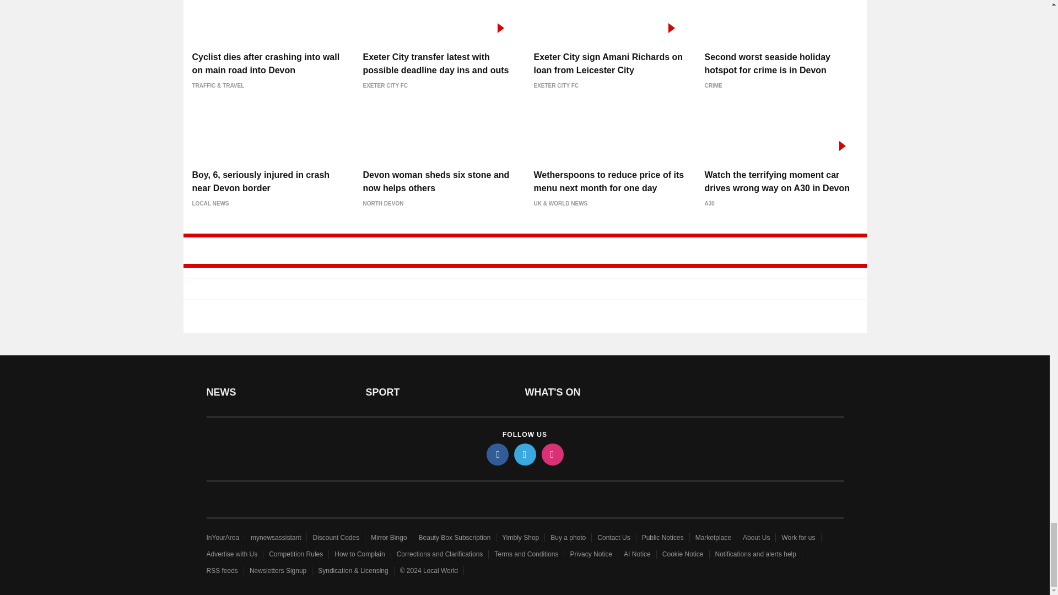  I want to click on instagram, so click(552, 454).